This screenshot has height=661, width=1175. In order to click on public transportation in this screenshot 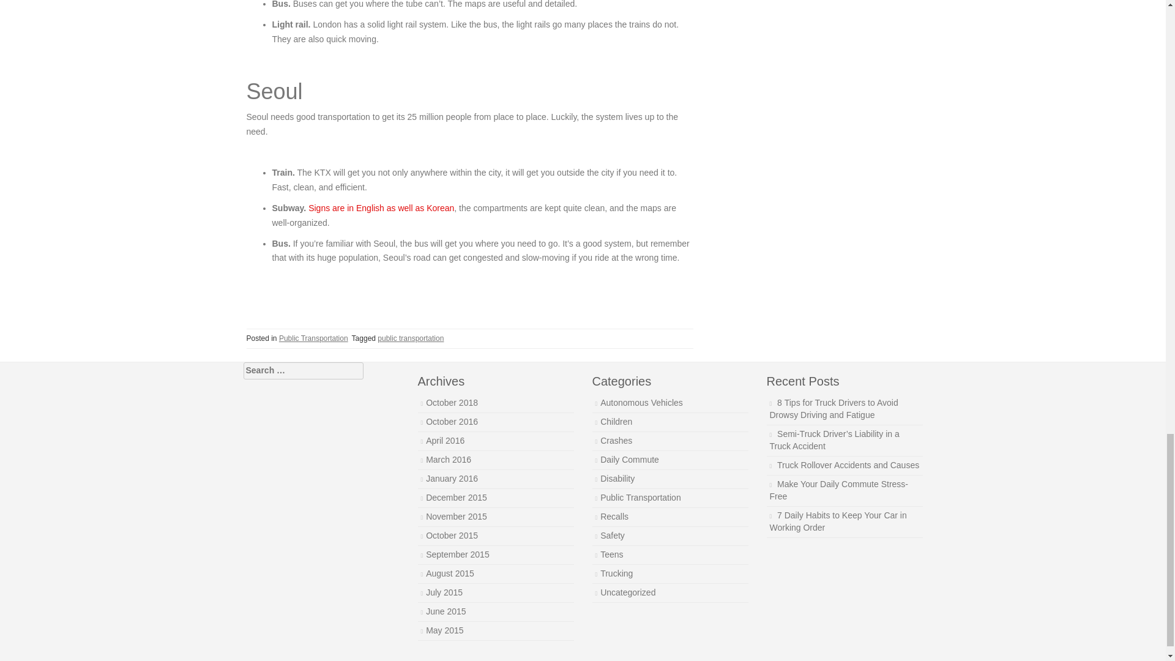, I will do `click(410, 338)`.